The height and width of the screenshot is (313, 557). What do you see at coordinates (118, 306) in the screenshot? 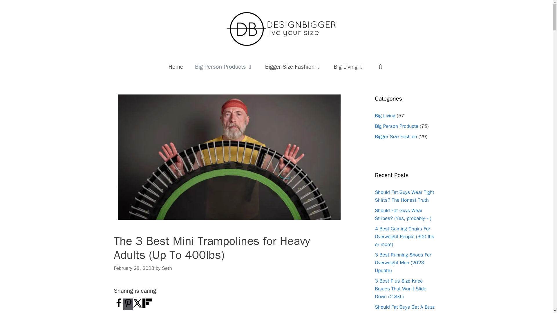
I see `Share on Facebook` at bounding box center [118, 306].